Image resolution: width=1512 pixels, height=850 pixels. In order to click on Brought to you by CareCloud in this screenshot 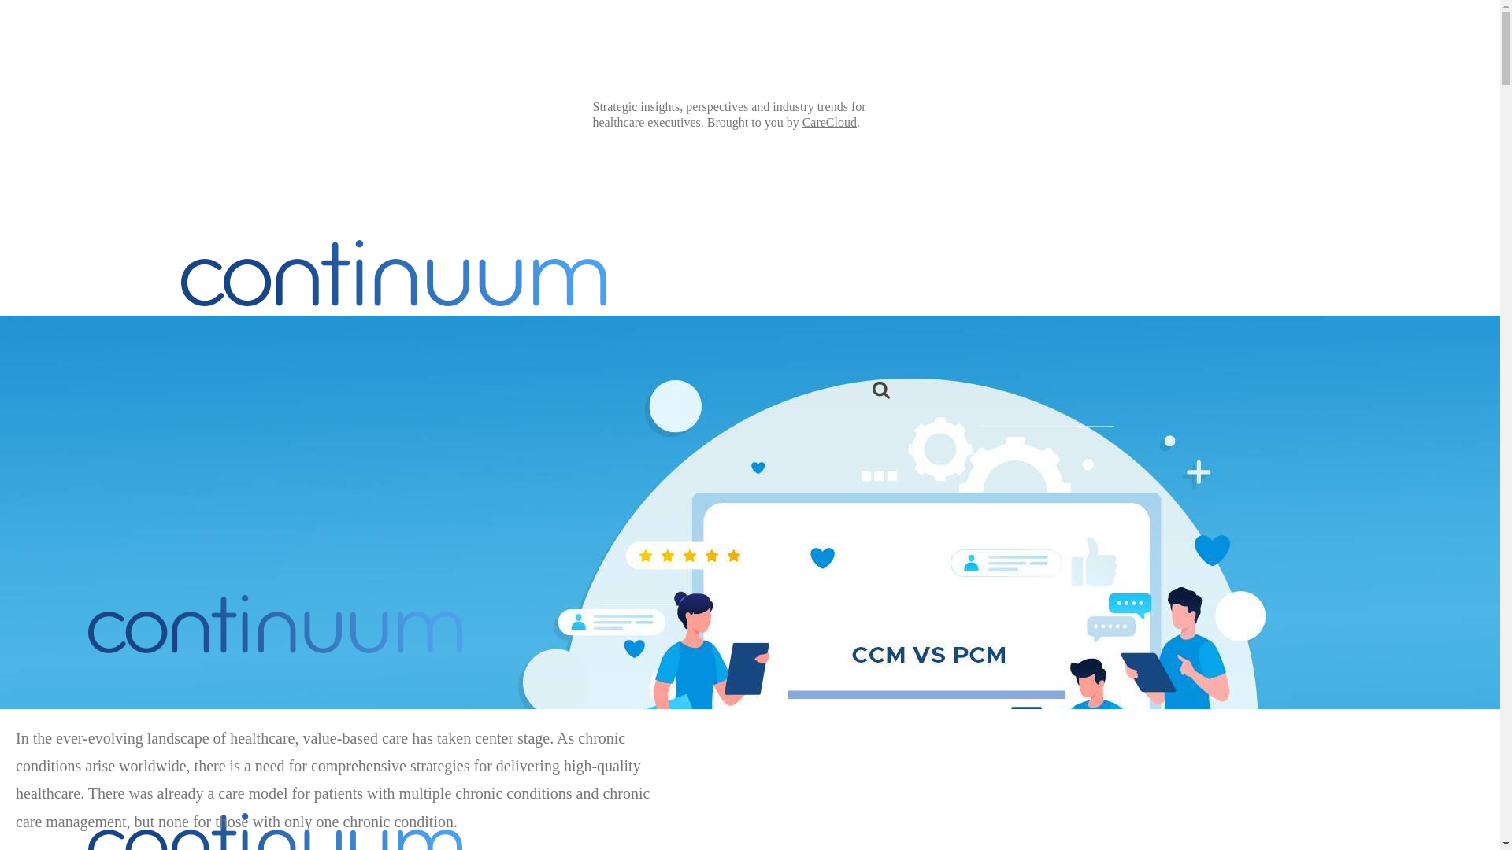, I will do `click(275, 813)`.